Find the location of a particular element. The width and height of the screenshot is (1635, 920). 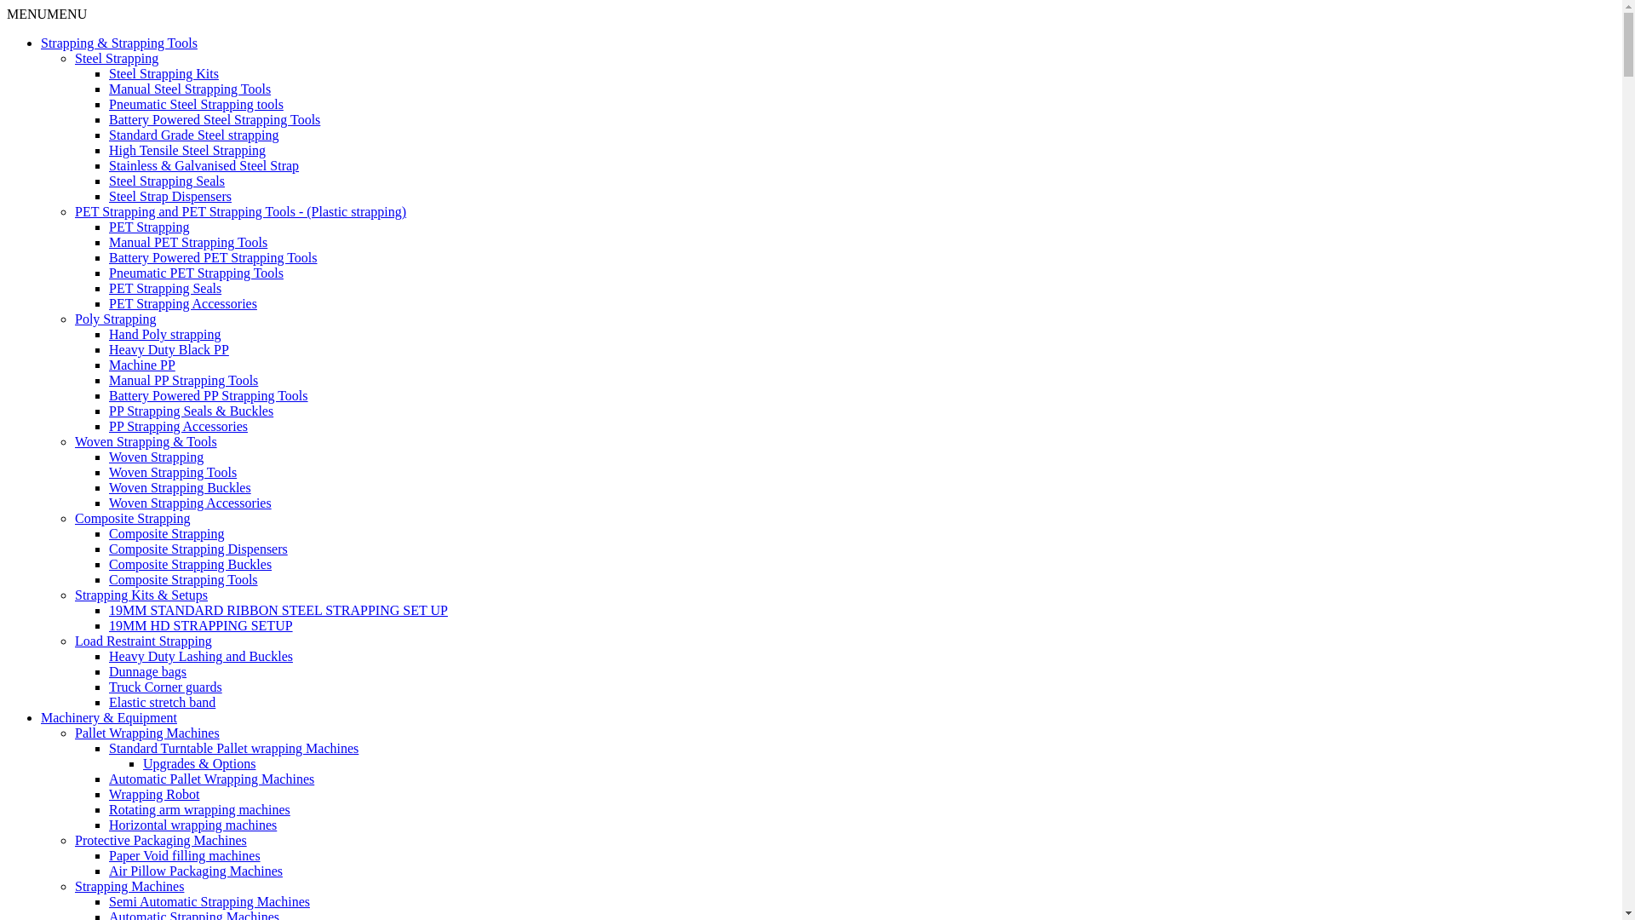

PET Strapping is located at coordinates (149, 227).